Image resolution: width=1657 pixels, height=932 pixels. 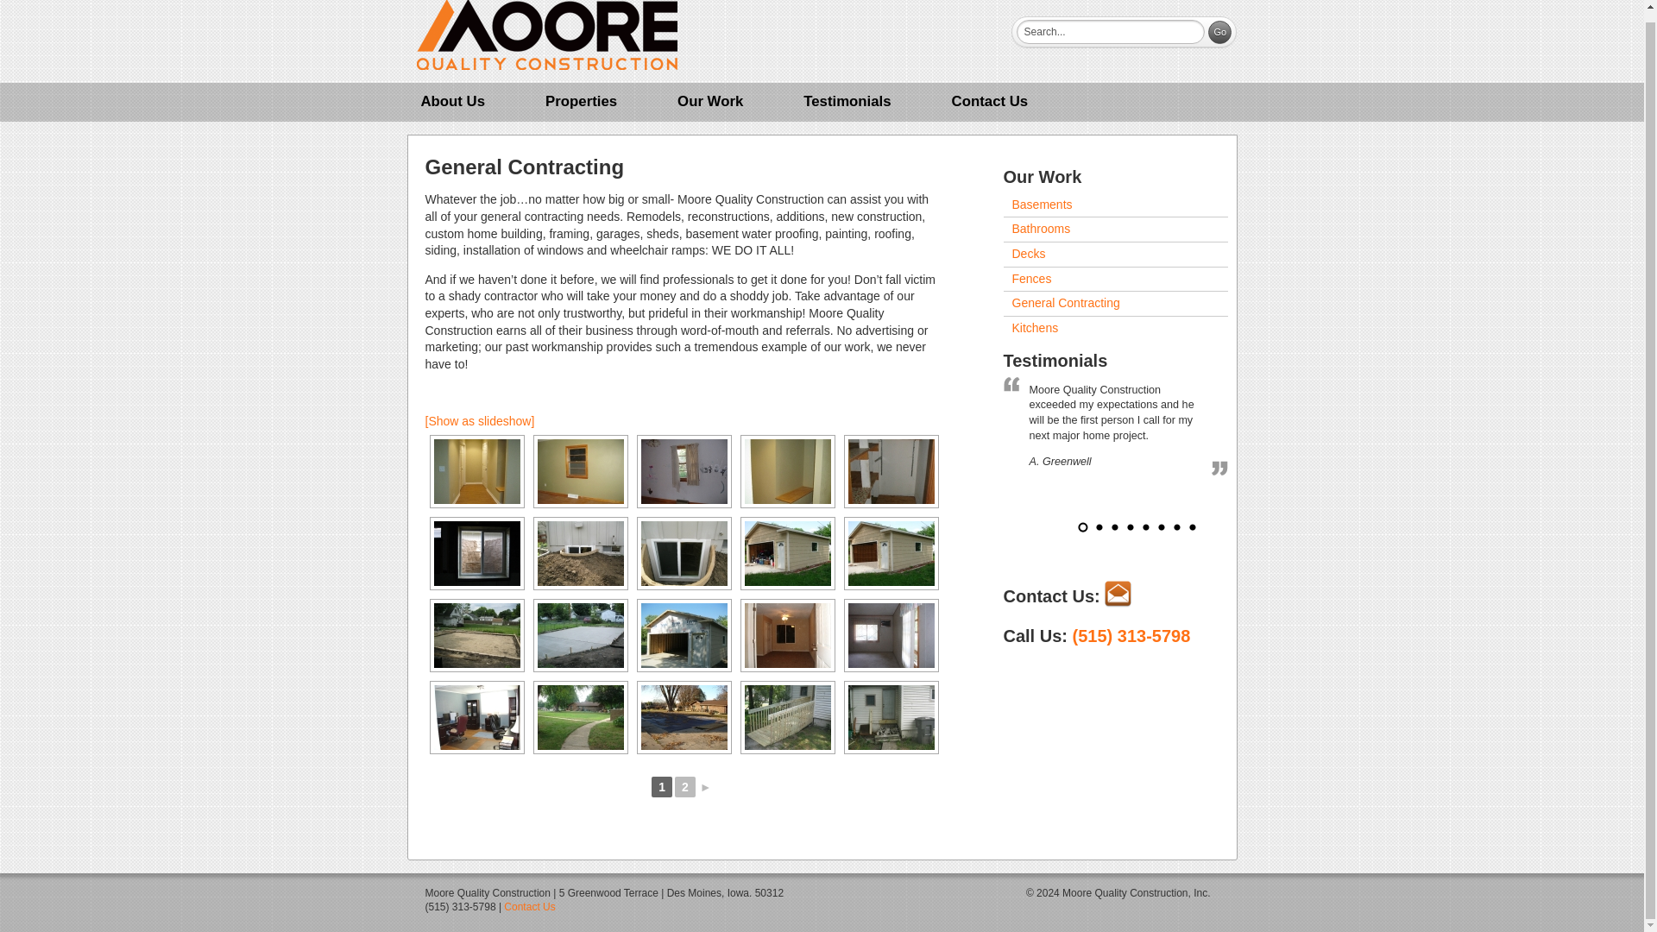 I want to click on arches, so click(x=476, y=471).